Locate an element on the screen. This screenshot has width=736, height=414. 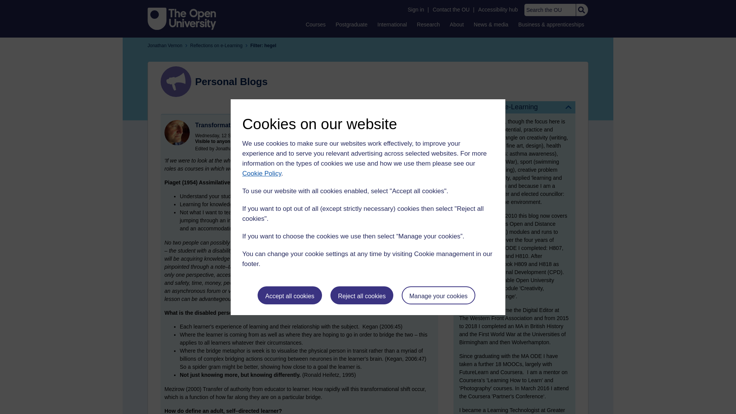
Search is located at coordinates (581, 10).